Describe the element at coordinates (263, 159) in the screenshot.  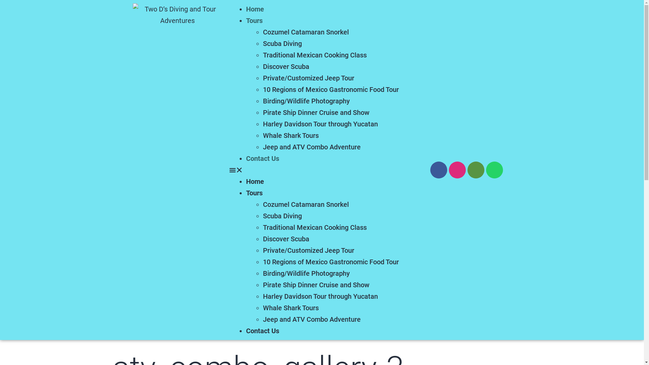
I see `Contact Us` at that location.